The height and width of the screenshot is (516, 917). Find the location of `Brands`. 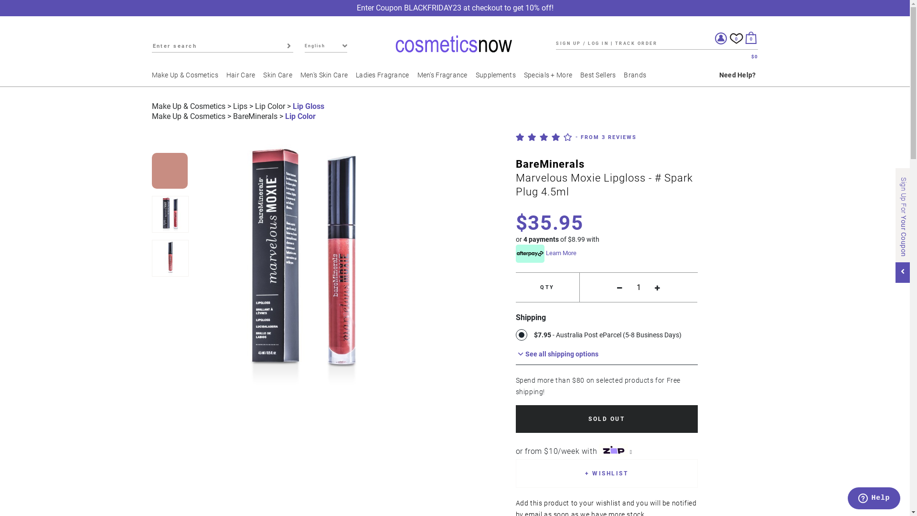

Brands is located at coordinates (638, 79).